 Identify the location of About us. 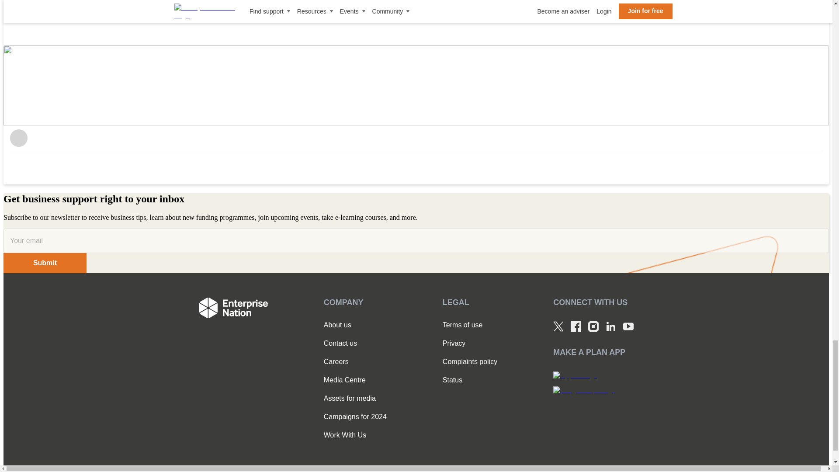
(355, 325).